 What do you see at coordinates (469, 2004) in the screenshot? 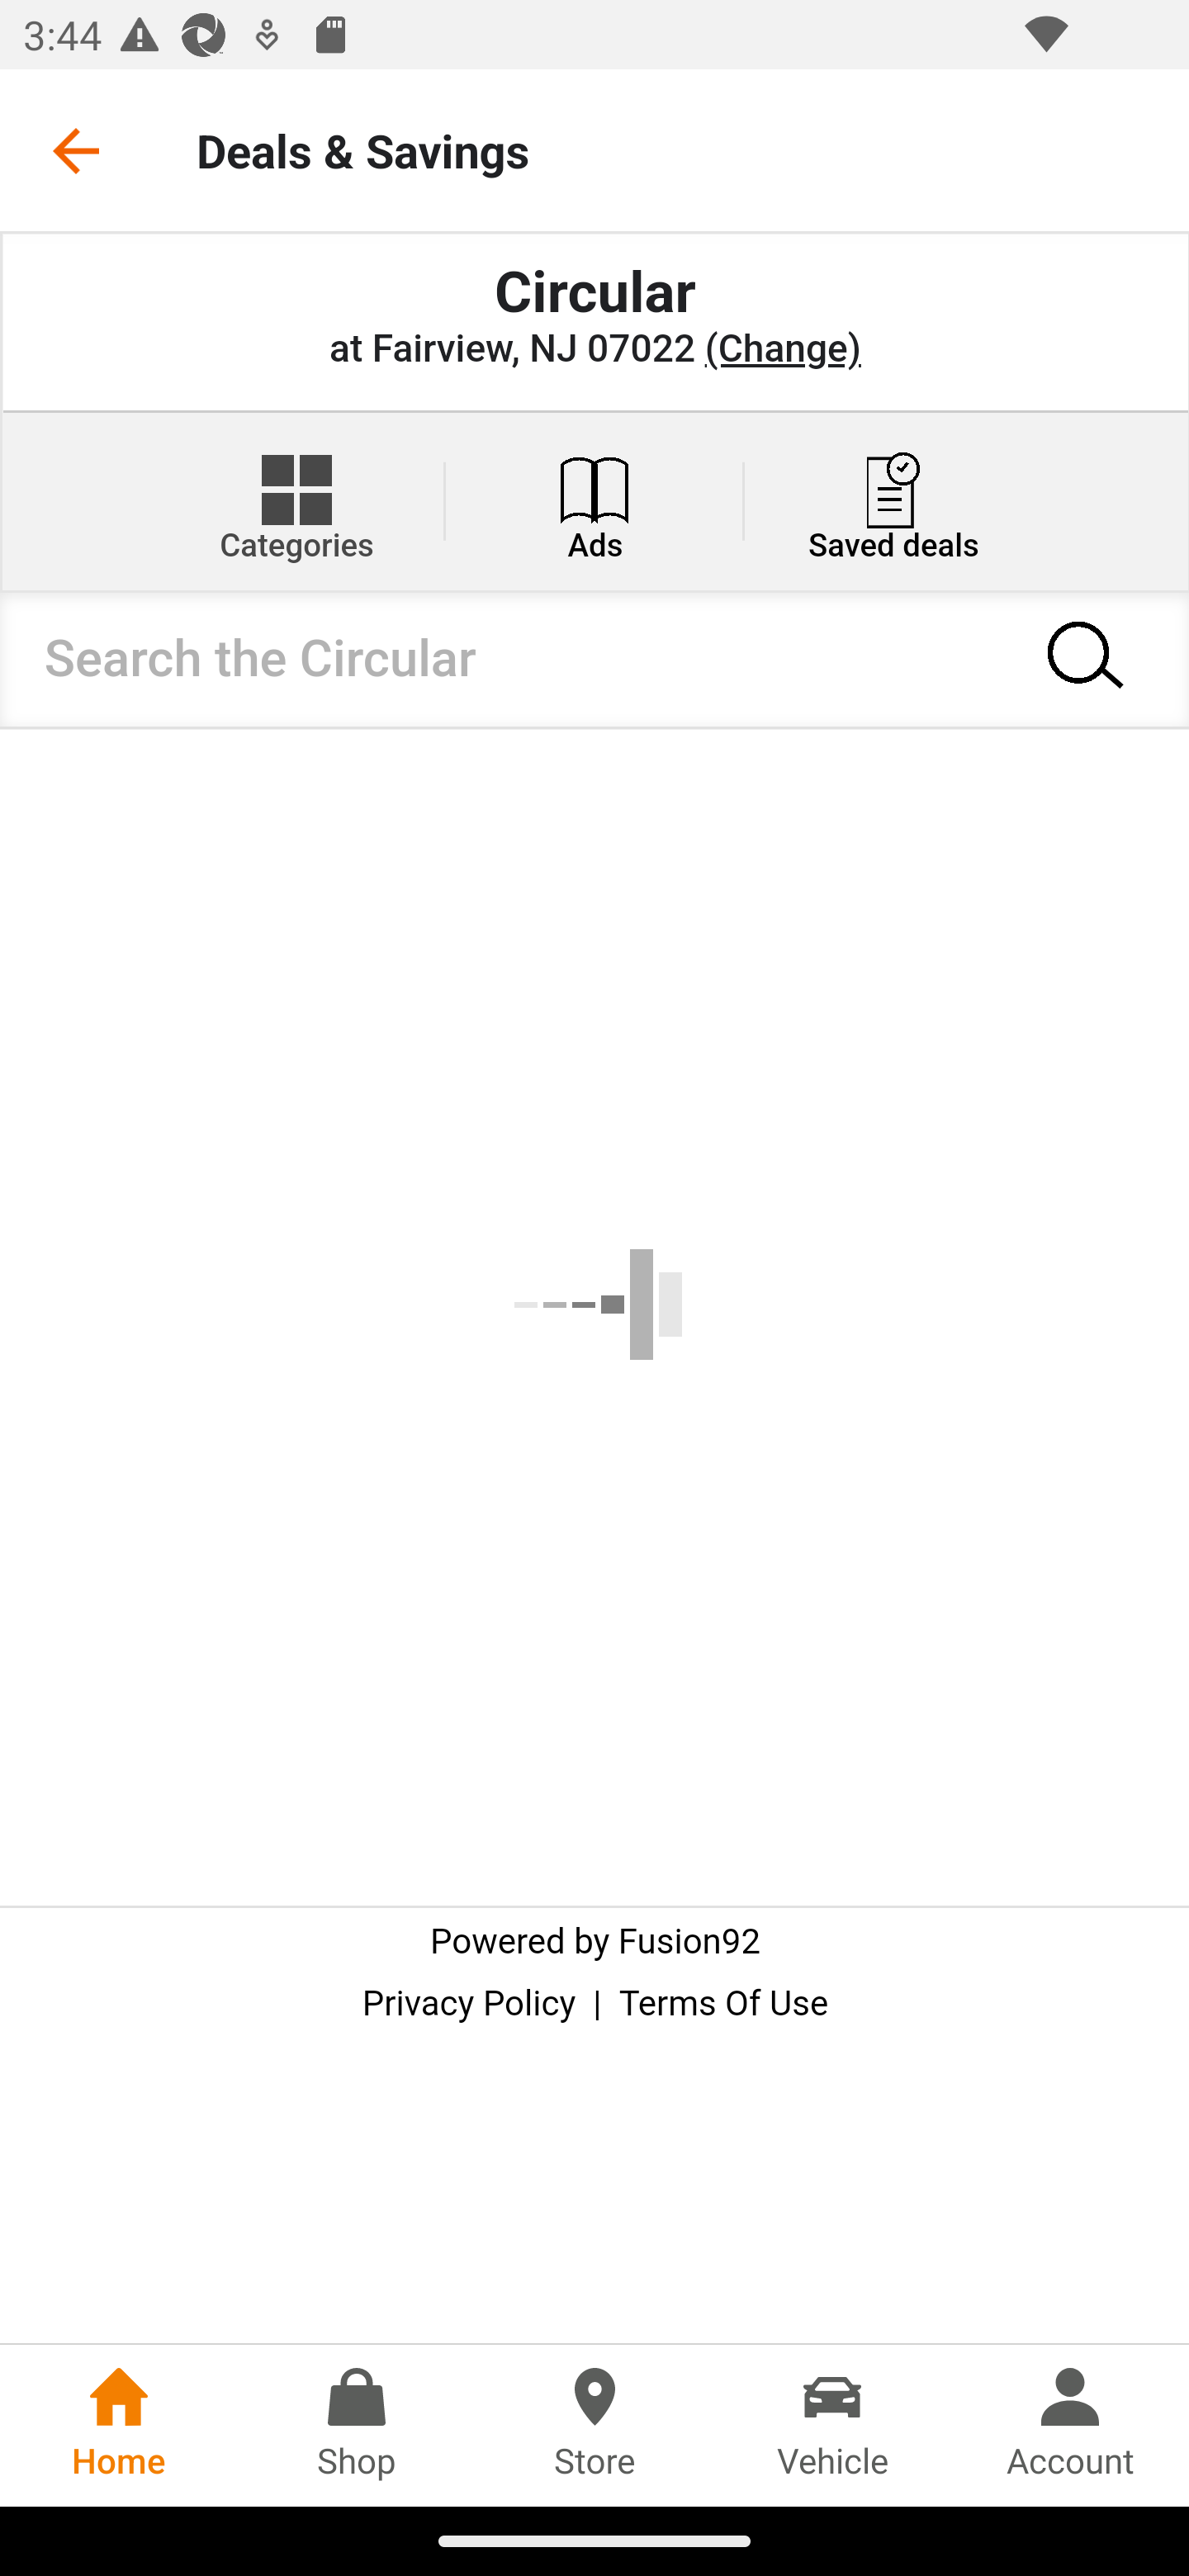
I see `Privacy Policy` at bounding box center [469, 2004].